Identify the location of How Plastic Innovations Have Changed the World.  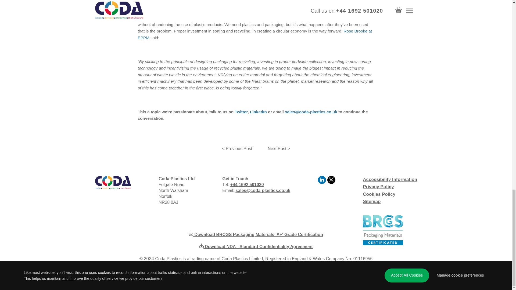
(279, 149).